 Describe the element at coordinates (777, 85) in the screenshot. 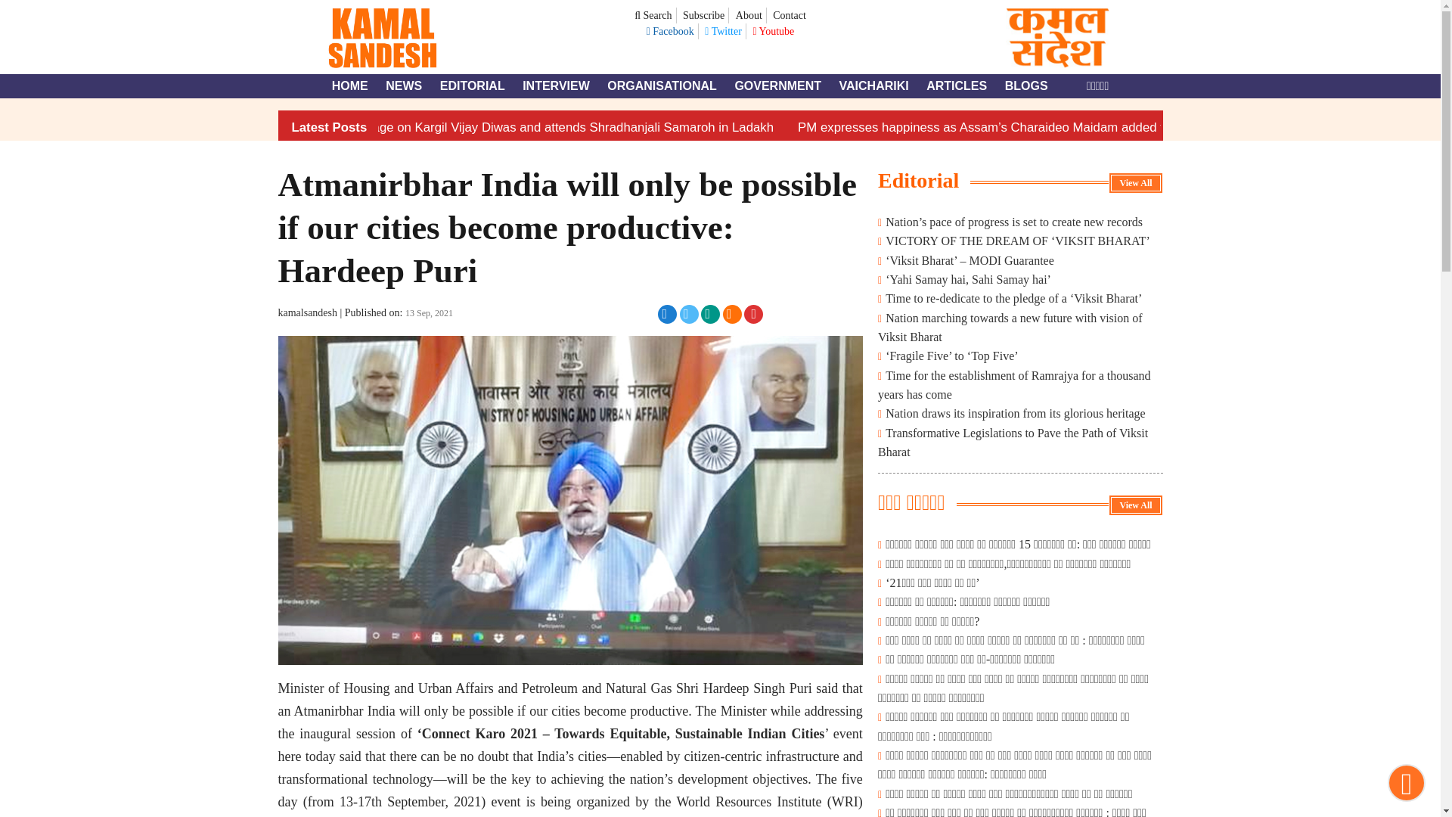

I see `GOVERNMENT` at that location.